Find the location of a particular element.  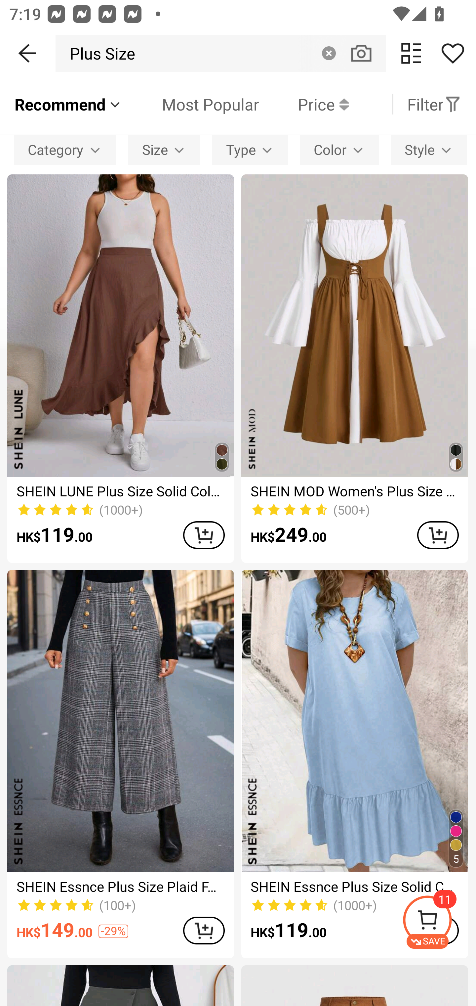

Recommend is located at coordinates (68, 104).